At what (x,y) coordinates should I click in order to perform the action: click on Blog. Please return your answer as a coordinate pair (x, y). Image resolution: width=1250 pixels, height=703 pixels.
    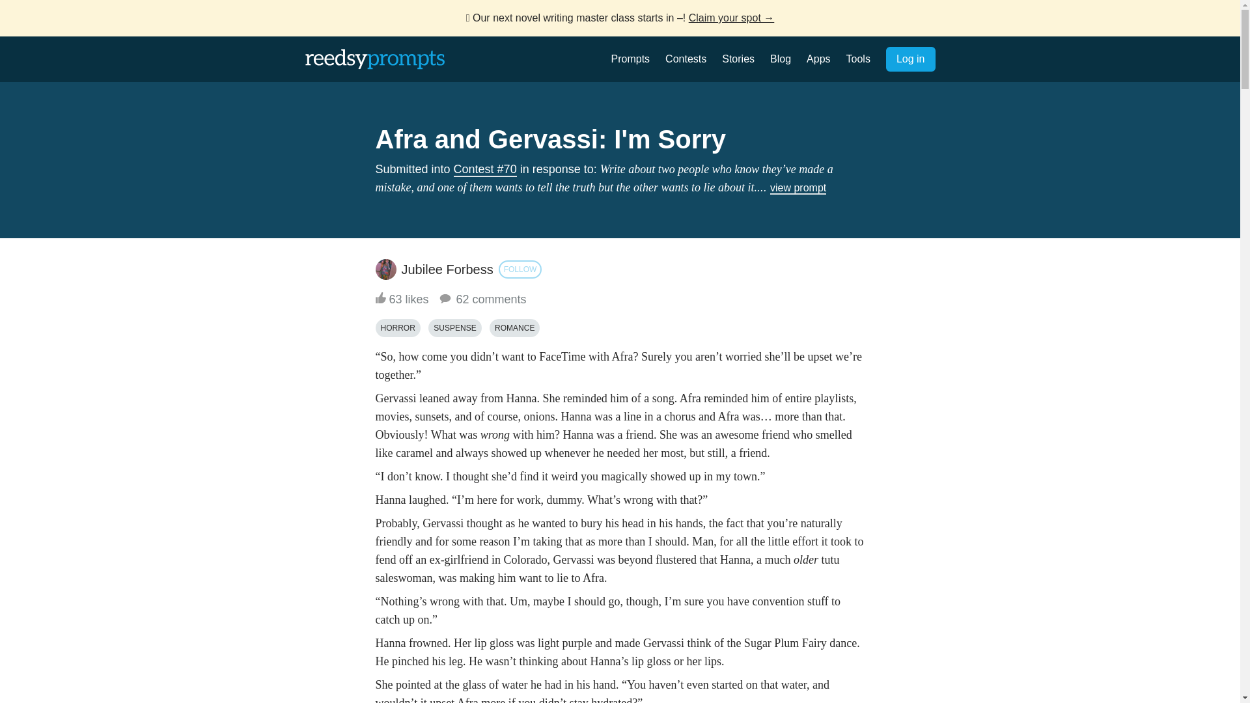
    Looking at the image, I should click on (780, 59).